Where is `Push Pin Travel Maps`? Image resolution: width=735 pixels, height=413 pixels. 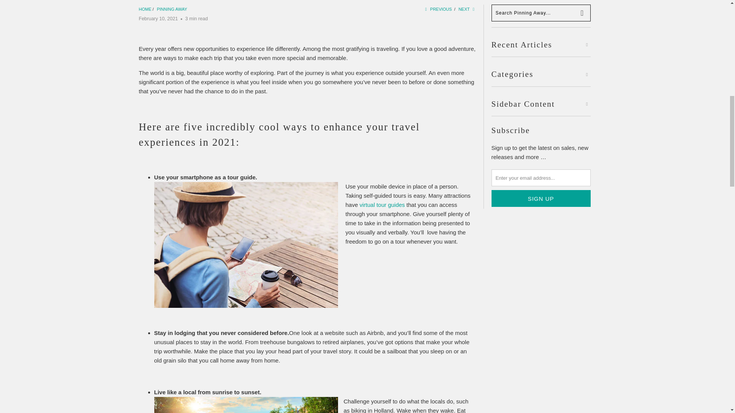 Push Pin Travel Maps is located at coordinates (145, 9).